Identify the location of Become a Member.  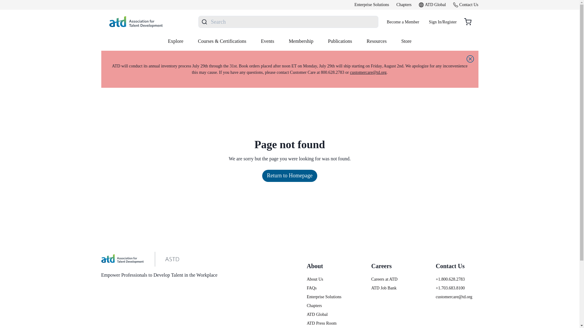
(403, 22).